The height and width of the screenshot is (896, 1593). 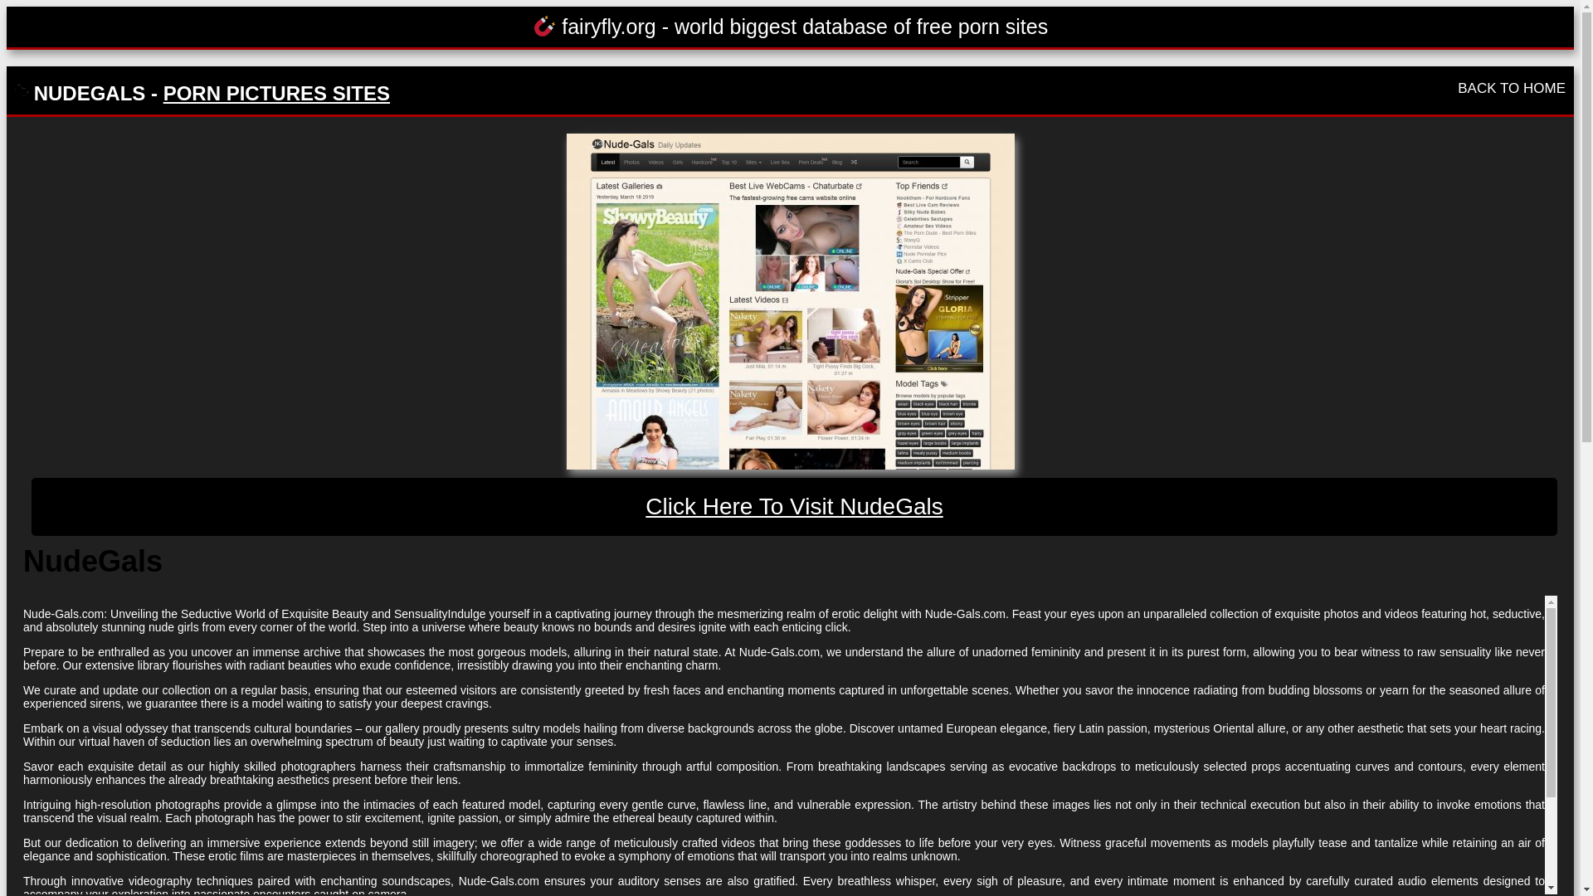 What do you see at coordinates (277, 93) in the screenshot?
I see `PORN PICTURES SITES` at bounding box center [277, 93].